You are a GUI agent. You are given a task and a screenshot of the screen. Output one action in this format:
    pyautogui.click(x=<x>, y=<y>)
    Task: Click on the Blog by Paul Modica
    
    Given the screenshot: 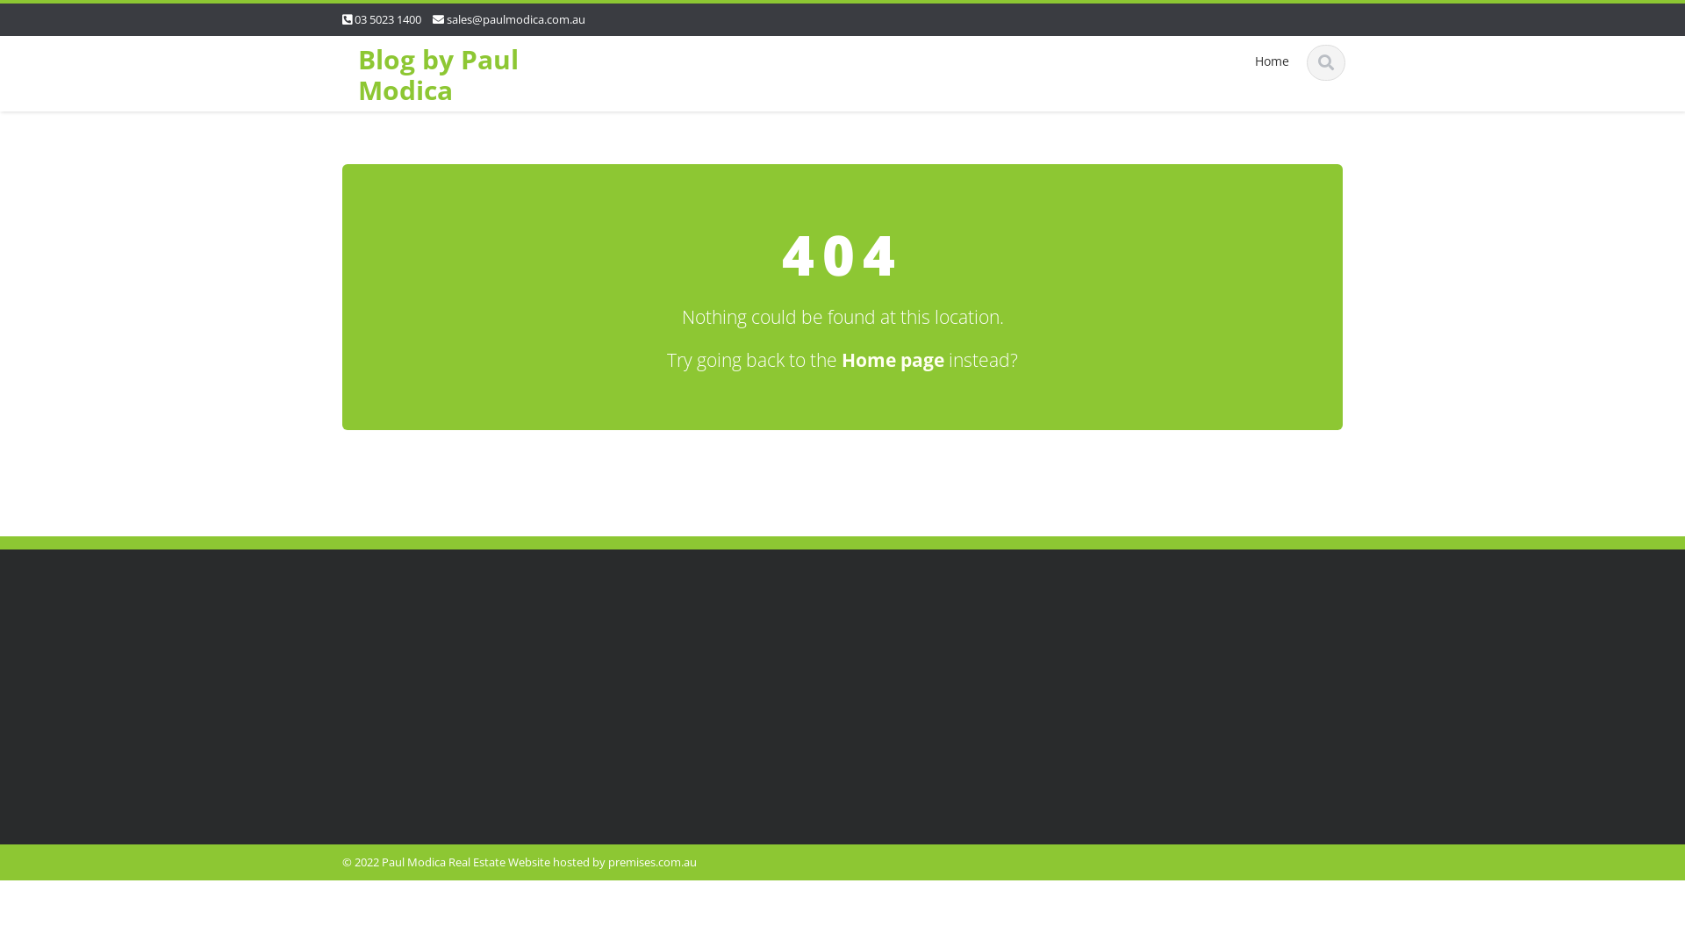 What is the action you would take?
    pyautogui.click(x=439, y=75)
    